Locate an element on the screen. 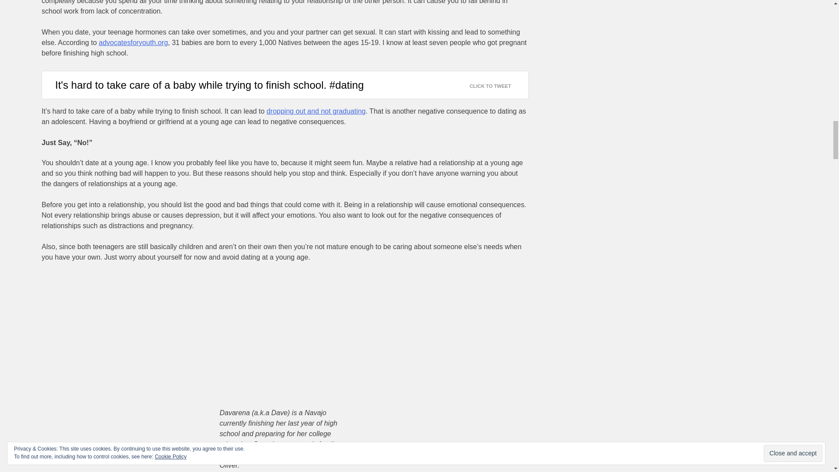  dropping out and not graduating is located at coordinates (316, 111).